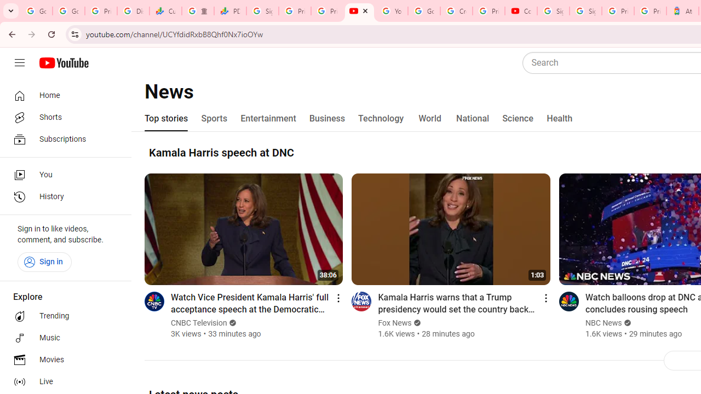 Image resolution: width=701 pixels, height=394 pixels. What do you see at coordinates (165, 11) in the screenshot?
I see `Currencies - Google Finance` at bounding box center [165, 11].